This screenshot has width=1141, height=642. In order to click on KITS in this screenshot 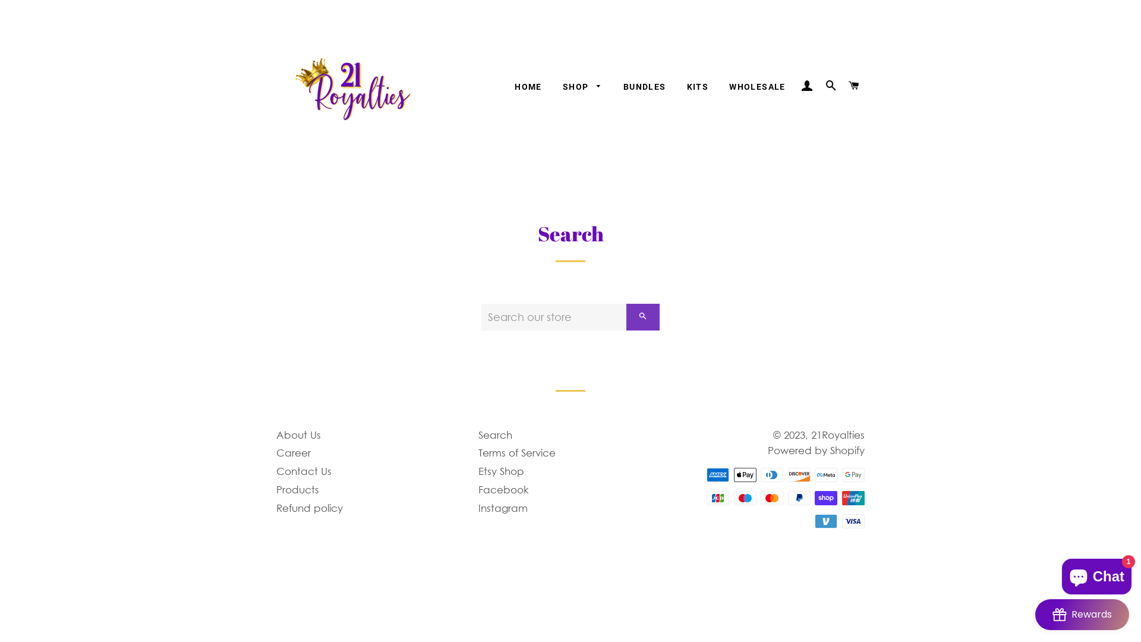, I will do `click(698, 87)`.